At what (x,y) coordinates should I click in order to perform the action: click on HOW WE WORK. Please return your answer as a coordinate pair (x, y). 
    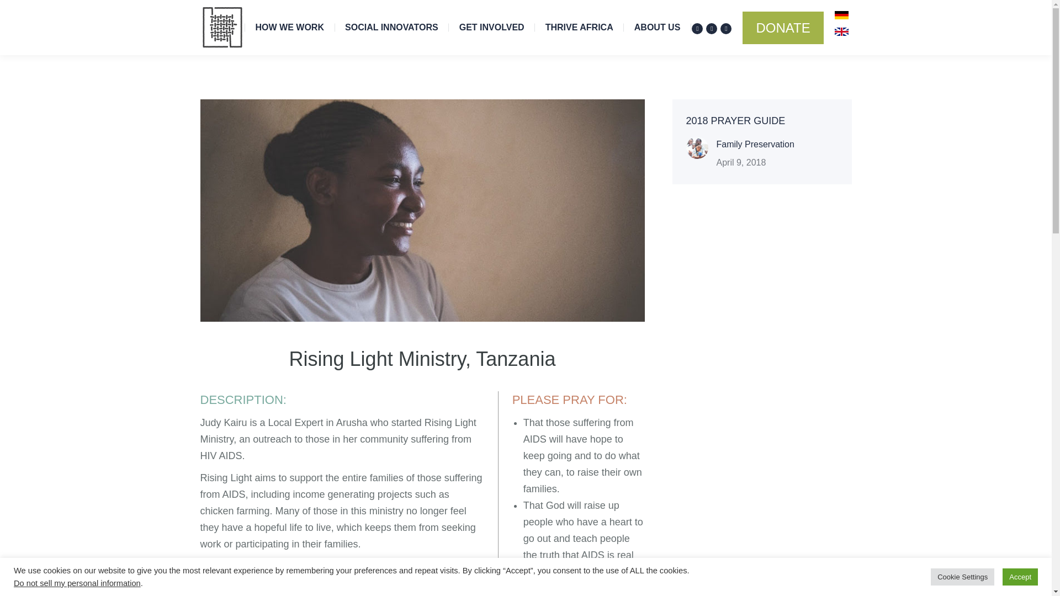
    Looking at the image, I should click on (289, 28).